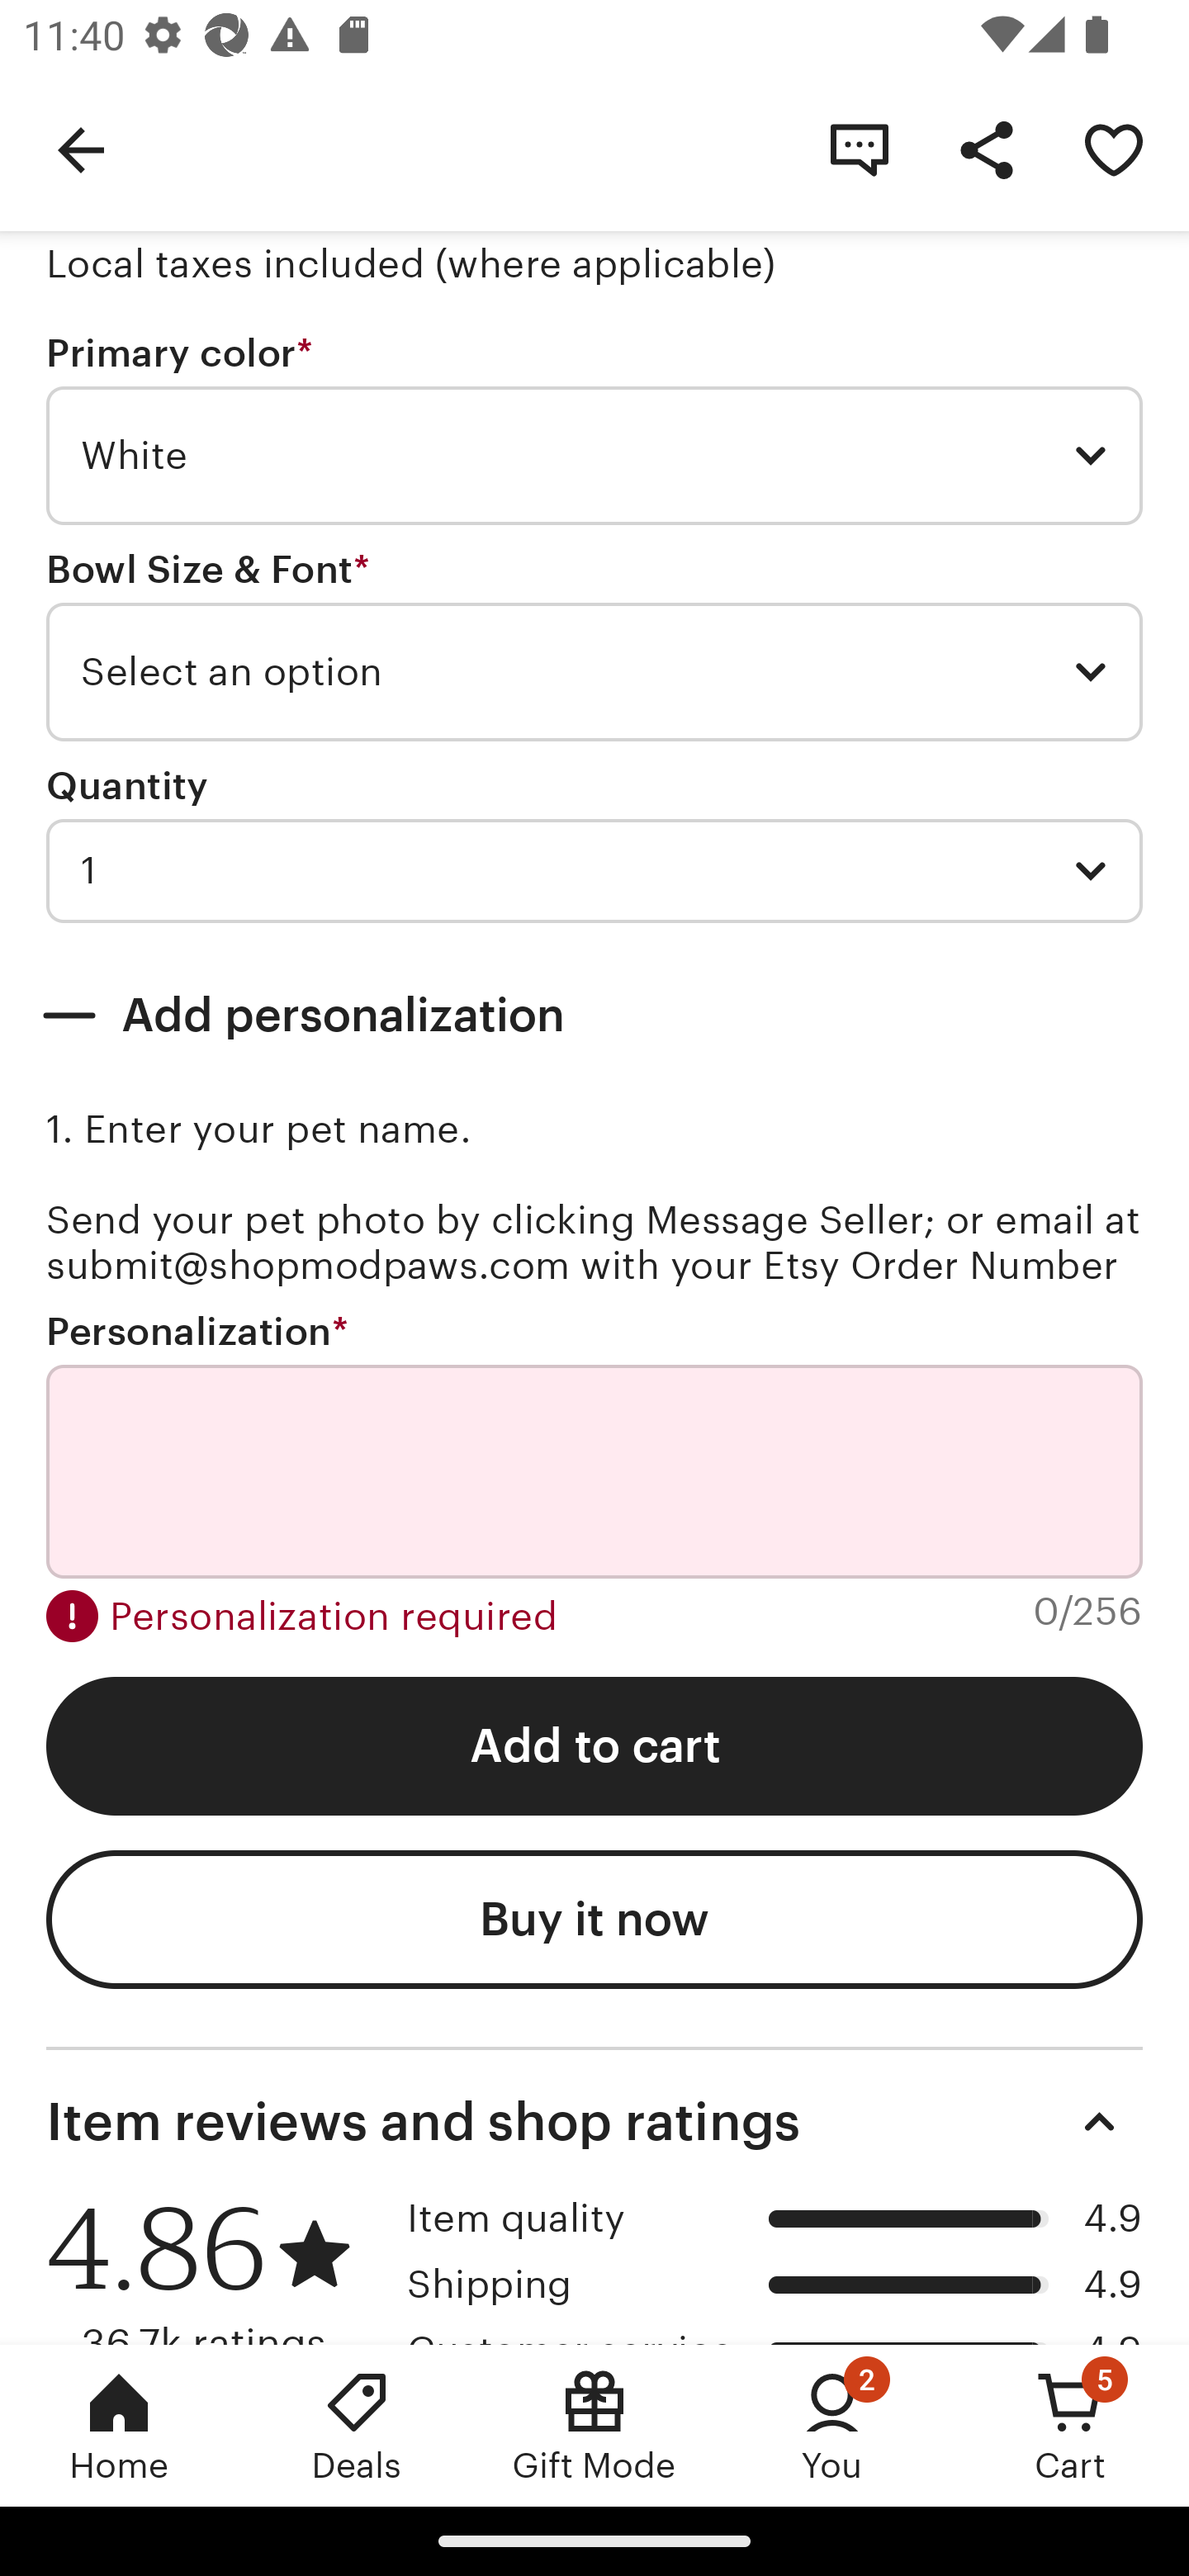 This screenshot has width=1189, height=2576. Describe the element at coordinates (594, 1746) in the screenshot. I see `Add to cart` at that location.